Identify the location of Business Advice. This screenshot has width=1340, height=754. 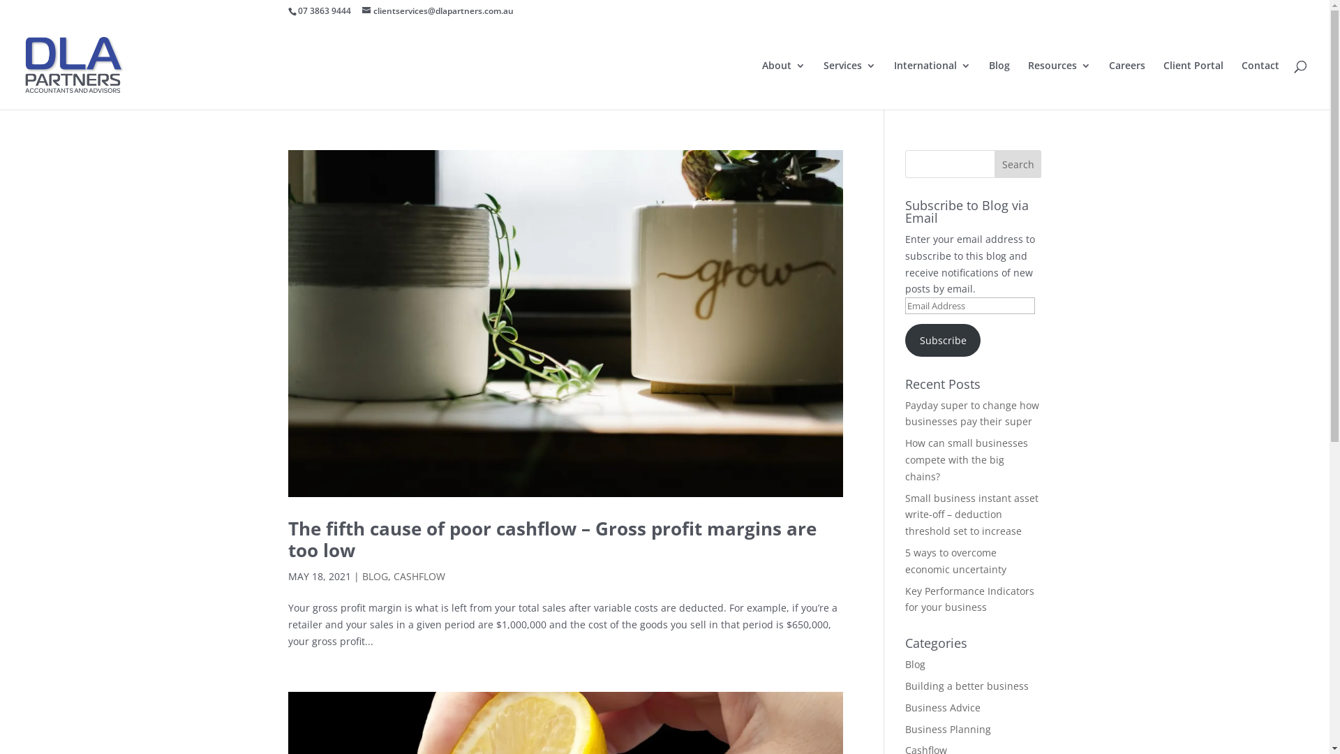
(943, 708).